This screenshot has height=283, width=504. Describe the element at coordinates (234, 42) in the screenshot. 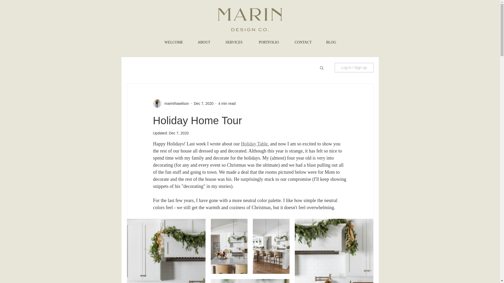

I see `SERVICES` at that location.